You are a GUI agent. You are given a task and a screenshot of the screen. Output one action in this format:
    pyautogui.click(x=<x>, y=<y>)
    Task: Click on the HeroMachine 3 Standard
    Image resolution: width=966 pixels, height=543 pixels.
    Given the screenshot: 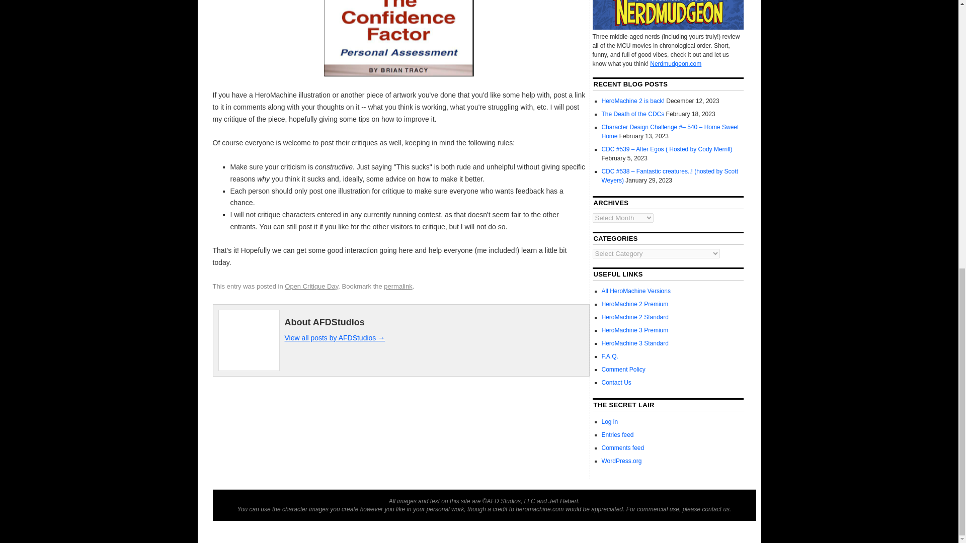 What is the action you would take?
    pyautogui.click(x=635, y=343)
    